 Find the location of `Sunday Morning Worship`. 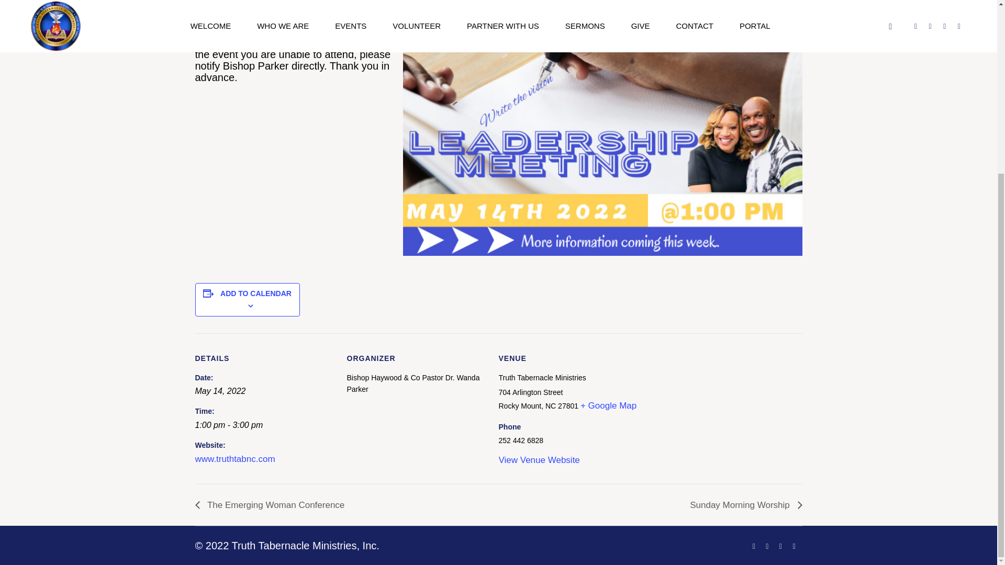

Sunday Morning Worship is located at coordinates (743, 505).